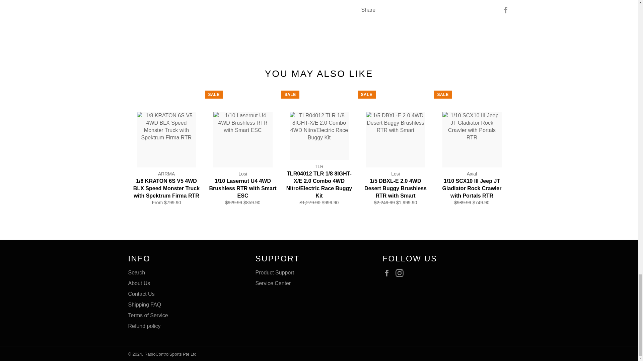  What do you see at coordinates (506, 9) in the screenshot?
I see `Share on Facebook` at bounding box center [506, 9].